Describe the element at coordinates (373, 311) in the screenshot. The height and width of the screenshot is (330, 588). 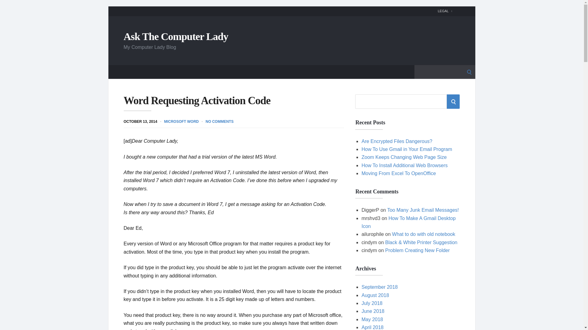
I see `June 2018` at that location.